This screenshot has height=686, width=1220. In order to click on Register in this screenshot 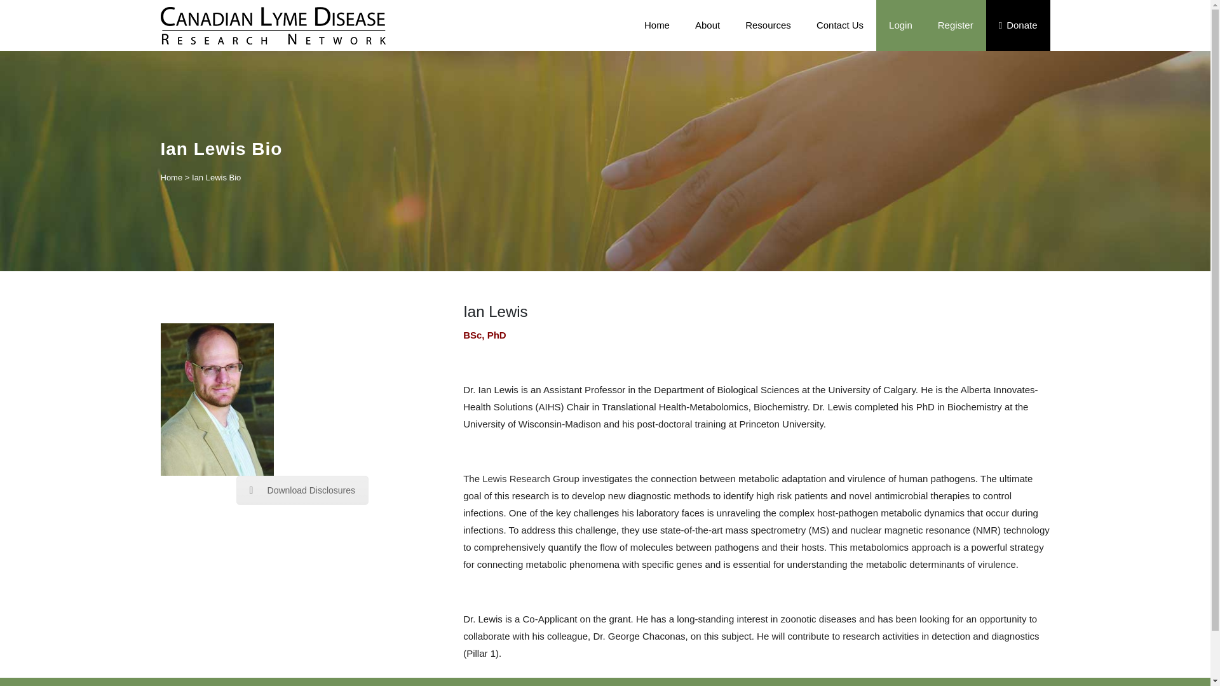, I will do `click(955, 25)`.